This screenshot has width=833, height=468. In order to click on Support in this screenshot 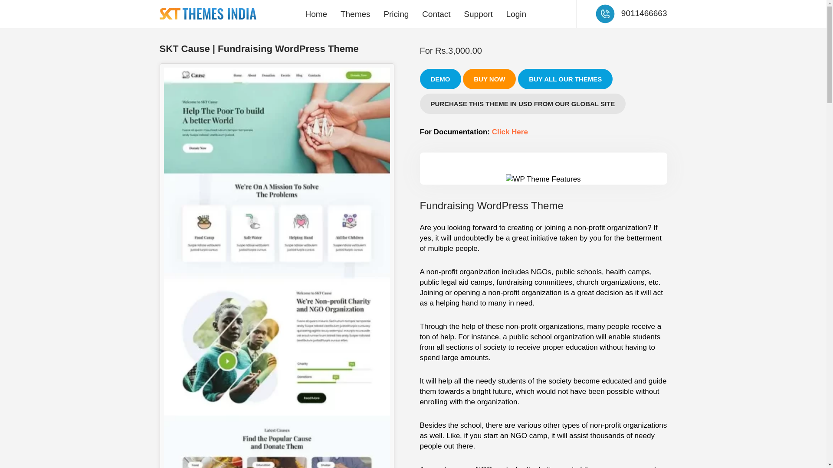, I will do `click(478, 14)`.